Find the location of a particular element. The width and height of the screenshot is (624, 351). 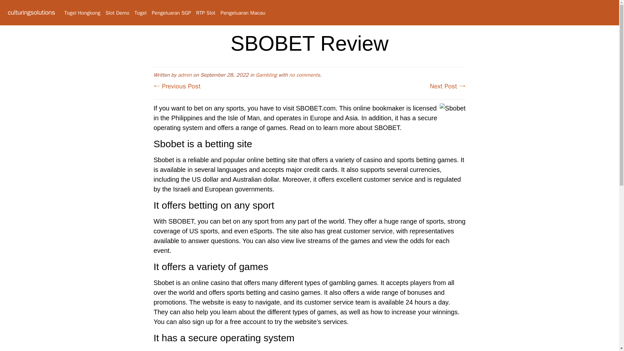

admin is located at coordinates (185, 75).